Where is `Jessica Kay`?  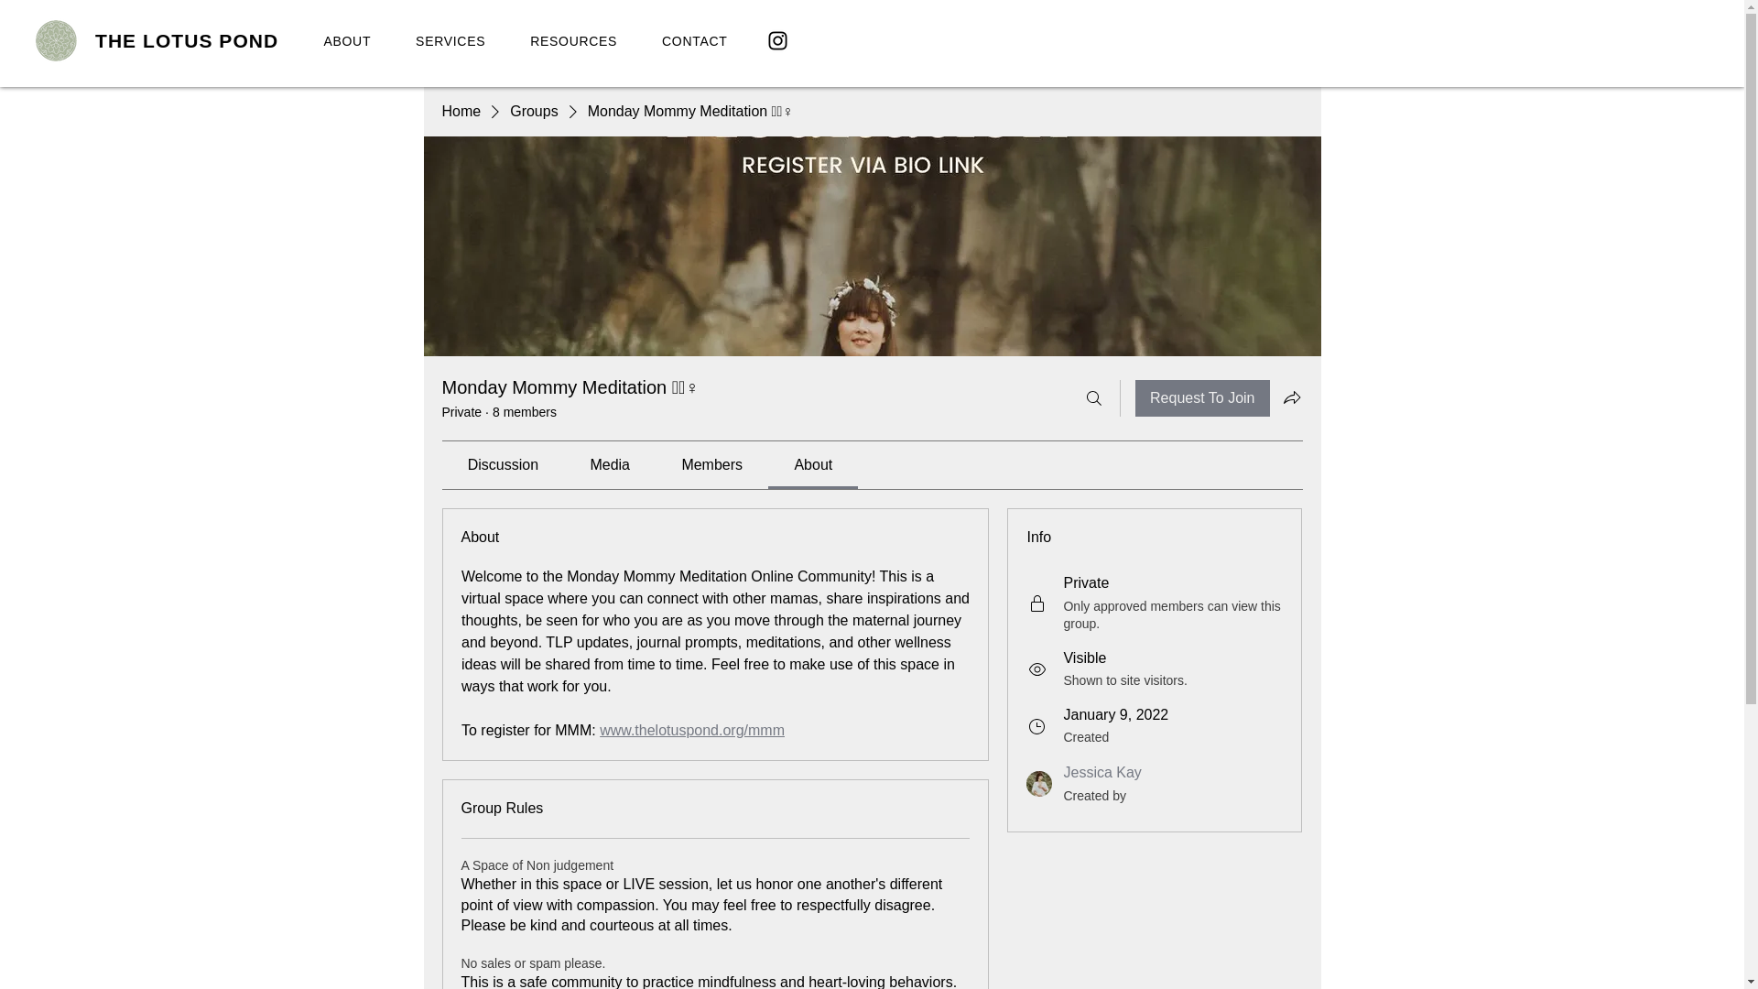
Jessica Kay is located at coordinates (190, 40).